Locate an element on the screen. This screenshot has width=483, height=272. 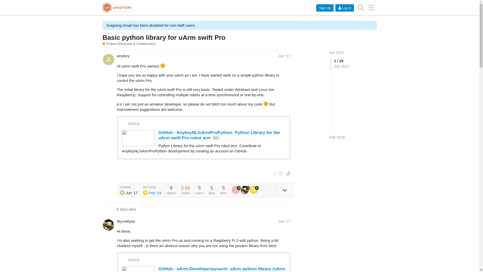
anykey is located at coordinates (123, 56).